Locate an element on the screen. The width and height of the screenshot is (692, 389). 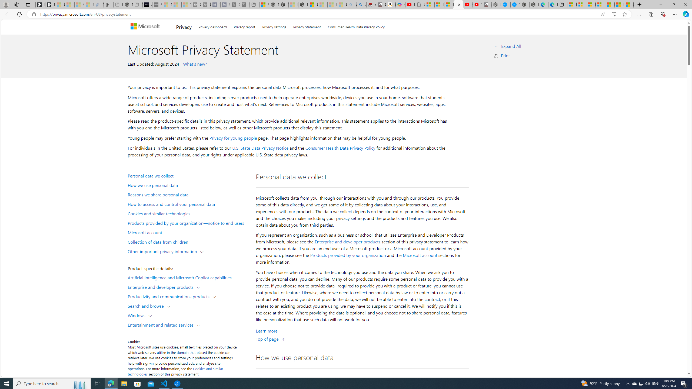
Privacy Statement is located at coordinates (307, 26).